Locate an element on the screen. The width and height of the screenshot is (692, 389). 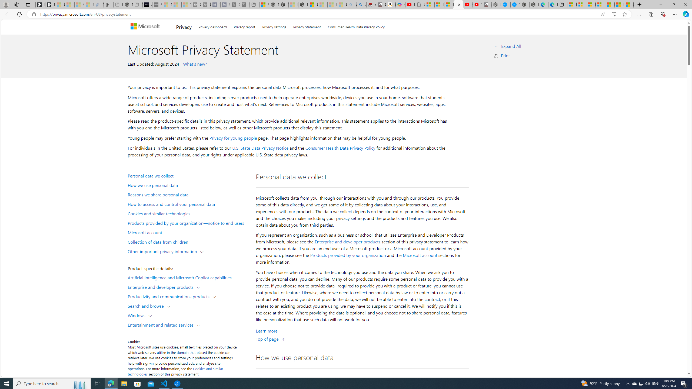
Privacy Statement is located at coordinates (307, 26).